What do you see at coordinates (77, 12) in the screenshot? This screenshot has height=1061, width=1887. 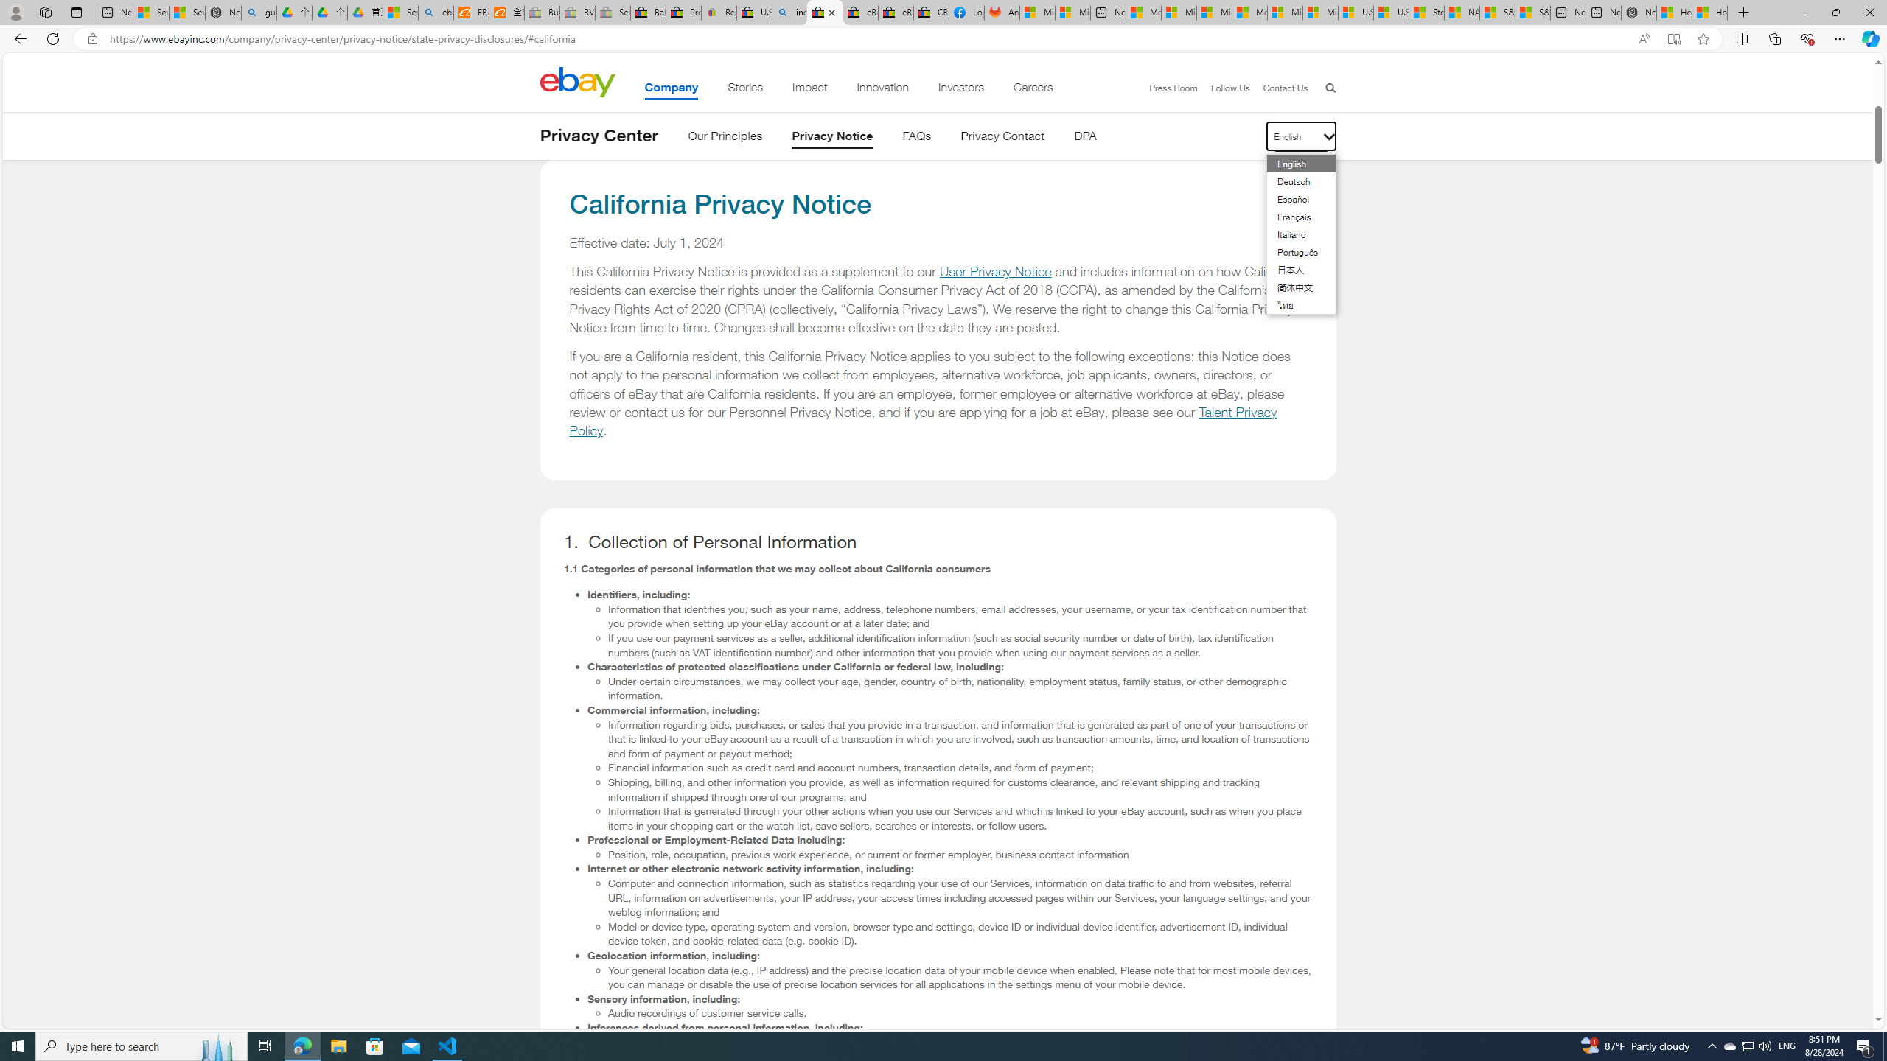 I see `Tab actions menu` at bounding box center [77, 12].